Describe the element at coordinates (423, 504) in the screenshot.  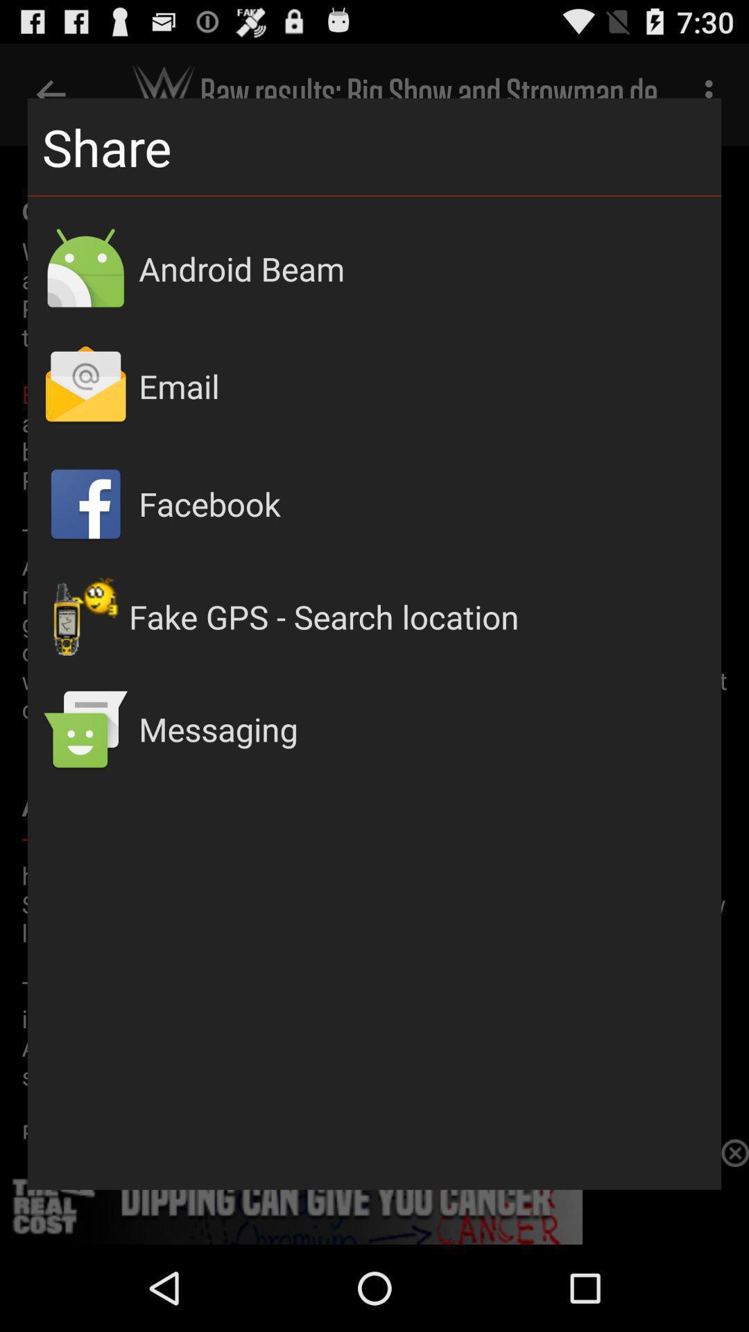
I see `select facebook item` at that location.